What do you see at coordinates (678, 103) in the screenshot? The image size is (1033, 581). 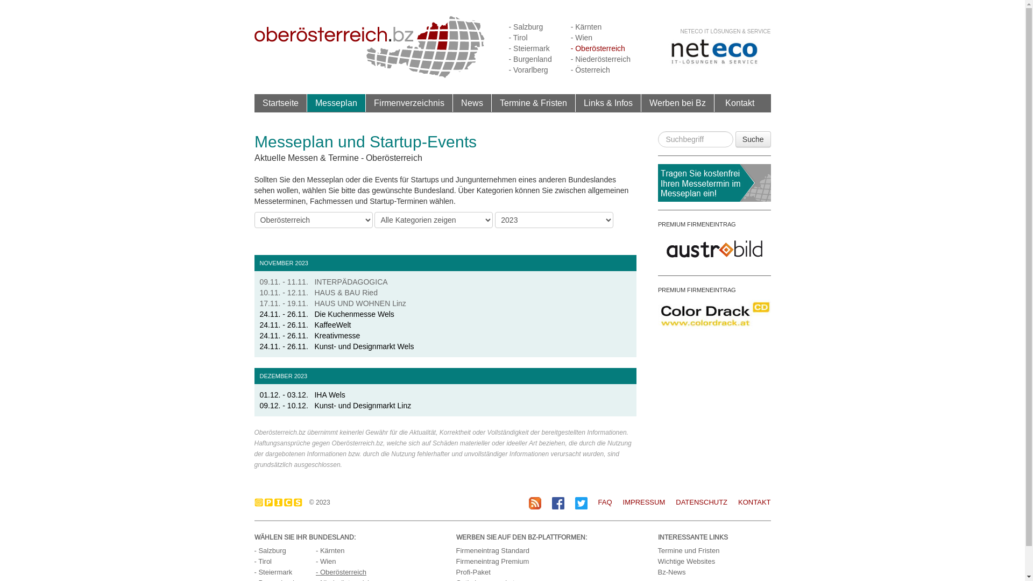 I see `Werben bei Bz` at bounding box center [678, 103].